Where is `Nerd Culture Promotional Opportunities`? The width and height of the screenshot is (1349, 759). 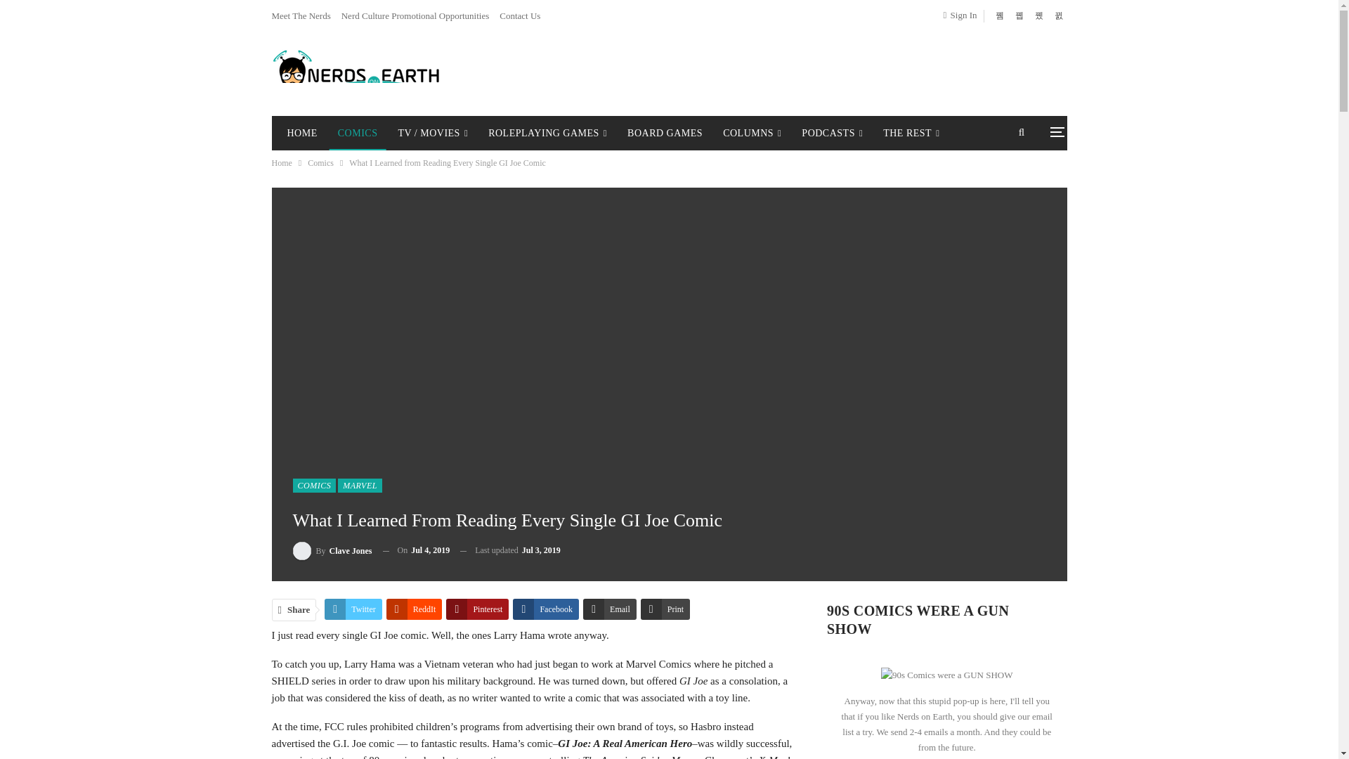 Nerd Culture Promotional Opportunities is located at coordinates (415, 15).